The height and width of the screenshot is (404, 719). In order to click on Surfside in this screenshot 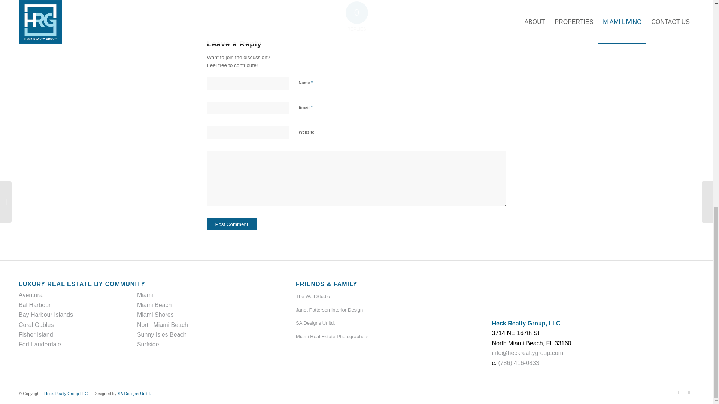, I will do `click(148, 344)`.